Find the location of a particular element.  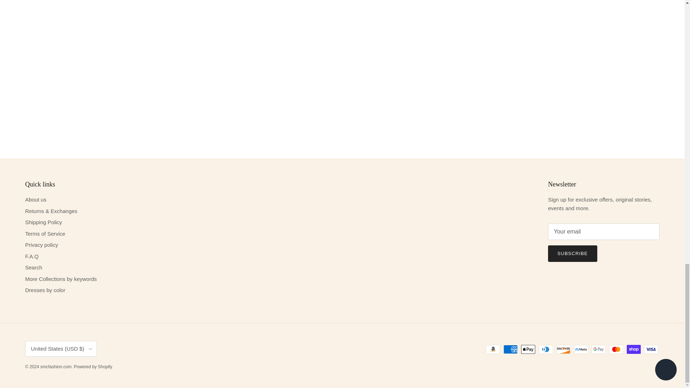

Shop Pay is located at coordinates (634, 349).